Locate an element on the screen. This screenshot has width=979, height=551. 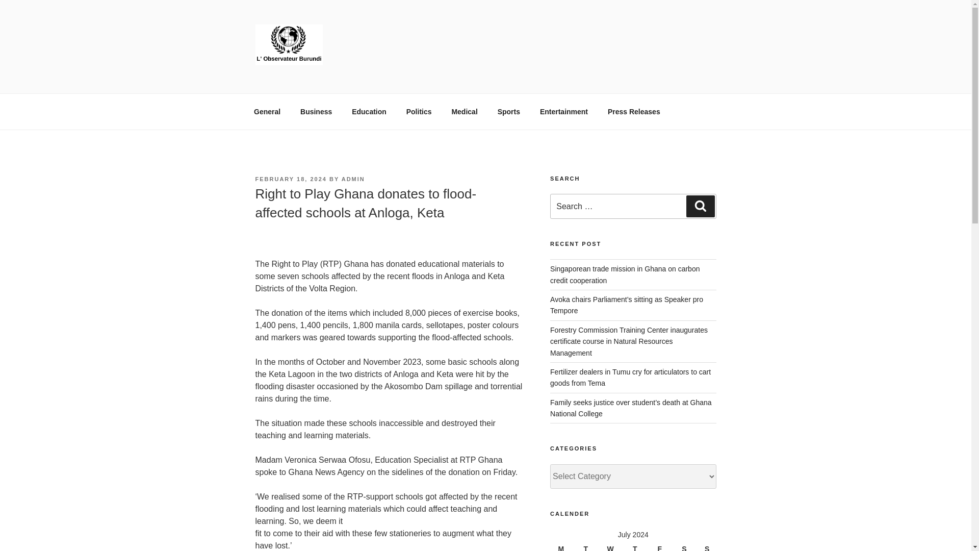
ADMIN is located at coordinates (353, 179).